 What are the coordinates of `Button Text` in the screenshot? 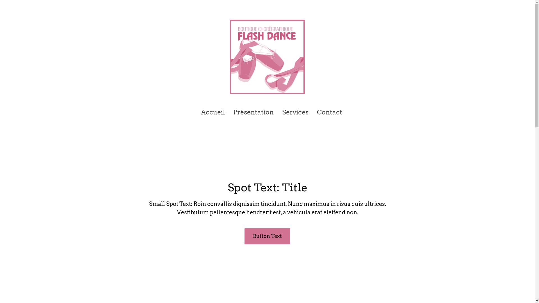 It's located at (267, 236).